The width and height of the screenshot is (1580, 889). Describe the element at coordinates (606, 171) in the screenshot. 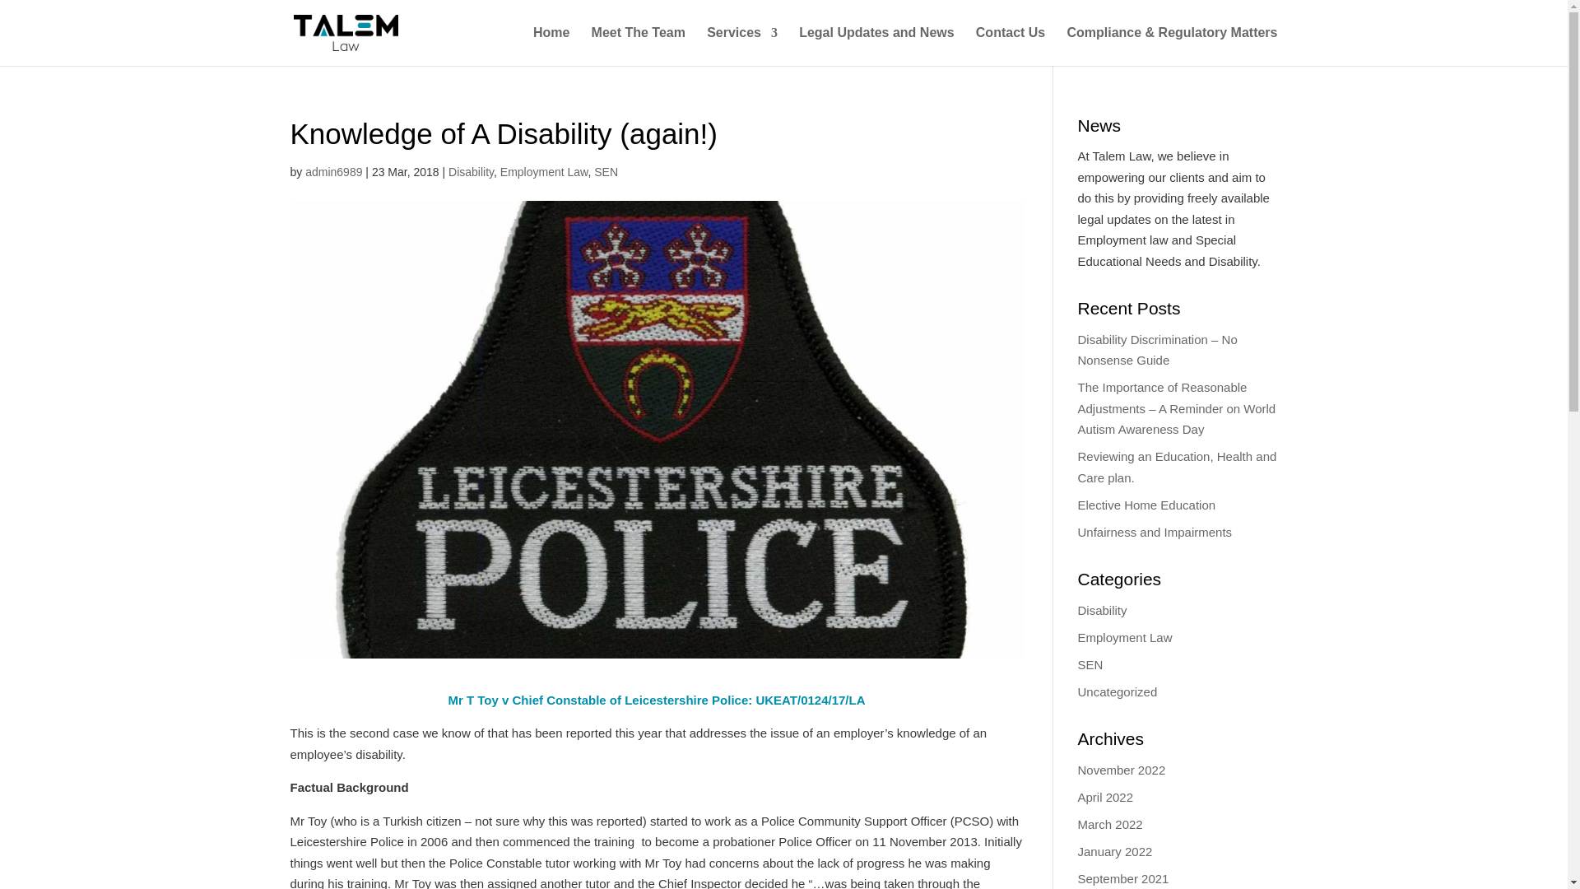

I see `SEN` at that location.